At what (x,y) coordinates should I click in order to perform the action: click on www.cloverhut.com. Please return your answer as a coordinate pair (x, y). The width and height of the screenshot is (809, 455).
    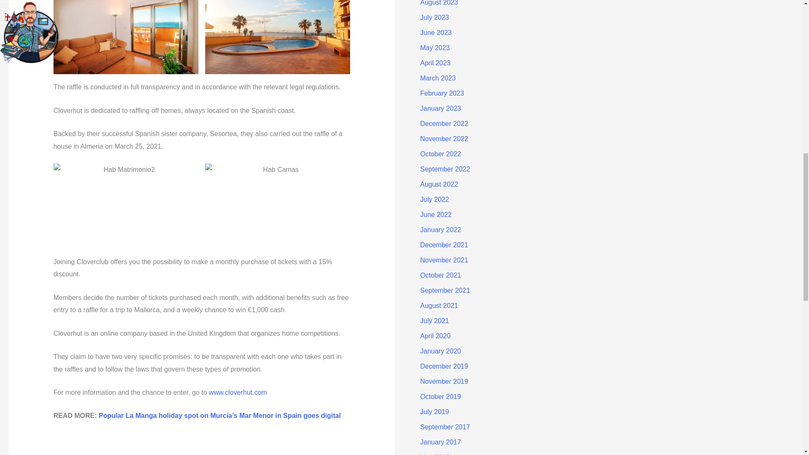
    Looking at the image, I should click on (238, 392).